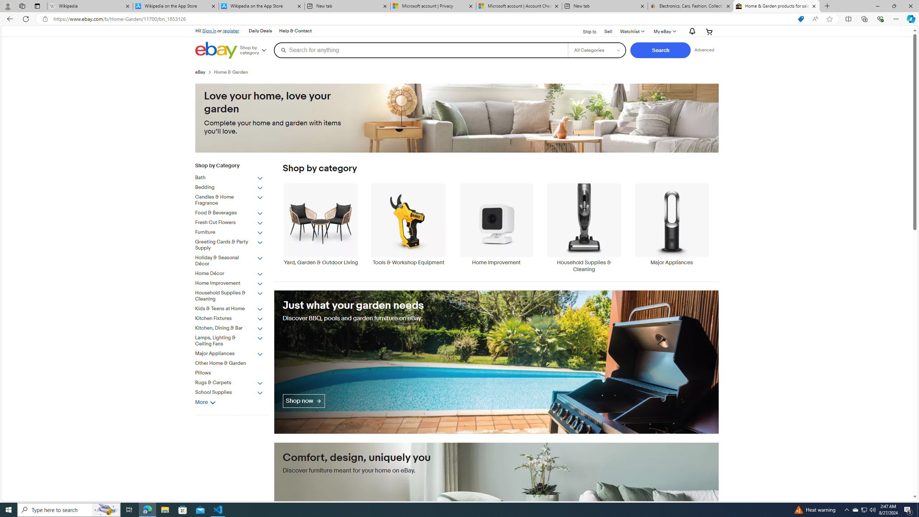 The height and width of the screenshot is (517, 919). I want to click on eBay, so click(200, 72).